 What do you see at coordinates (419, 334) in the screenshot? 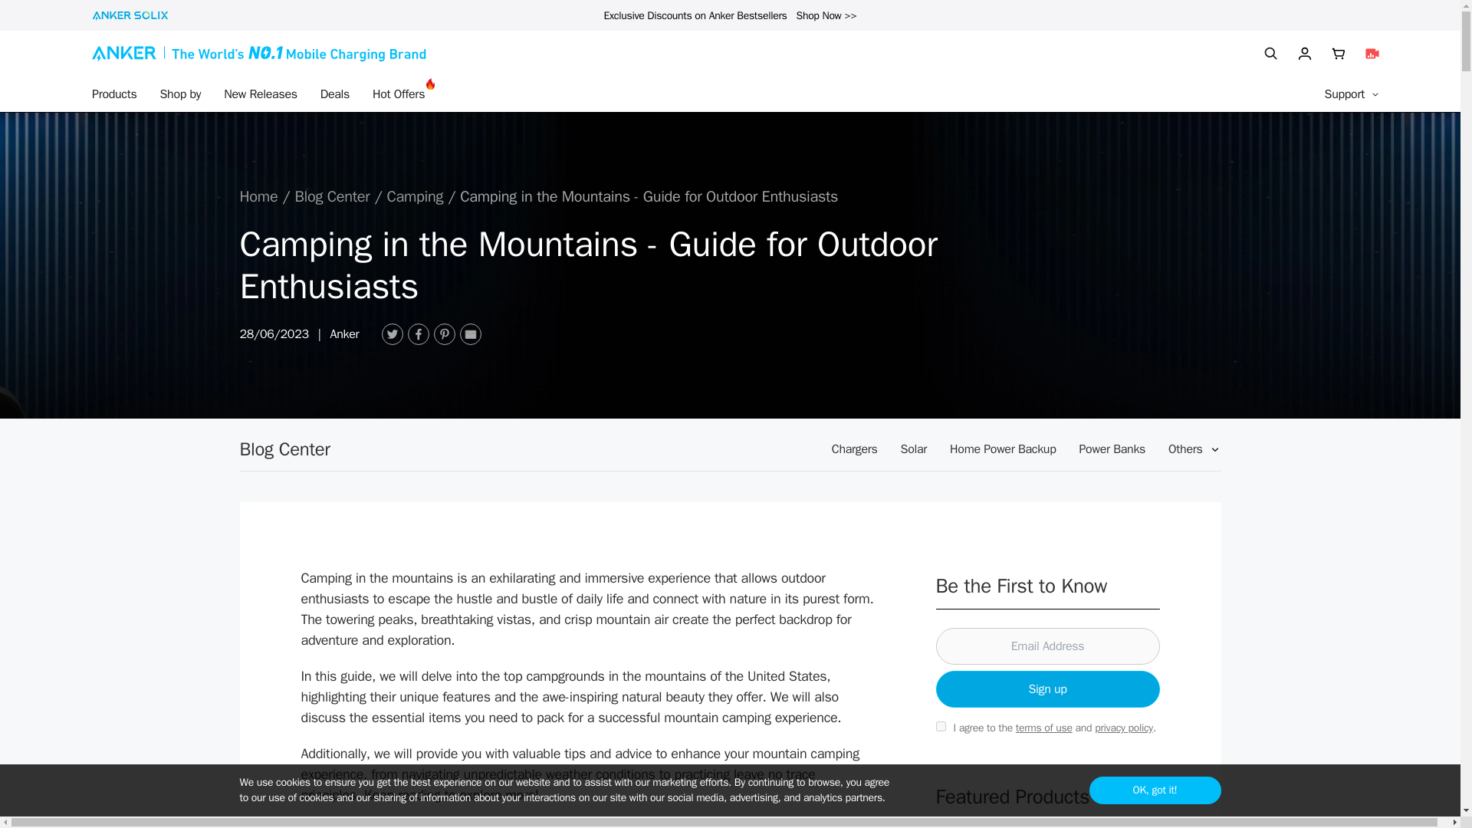
I see `Share this on Facebook` at bounding box center [419, 334].